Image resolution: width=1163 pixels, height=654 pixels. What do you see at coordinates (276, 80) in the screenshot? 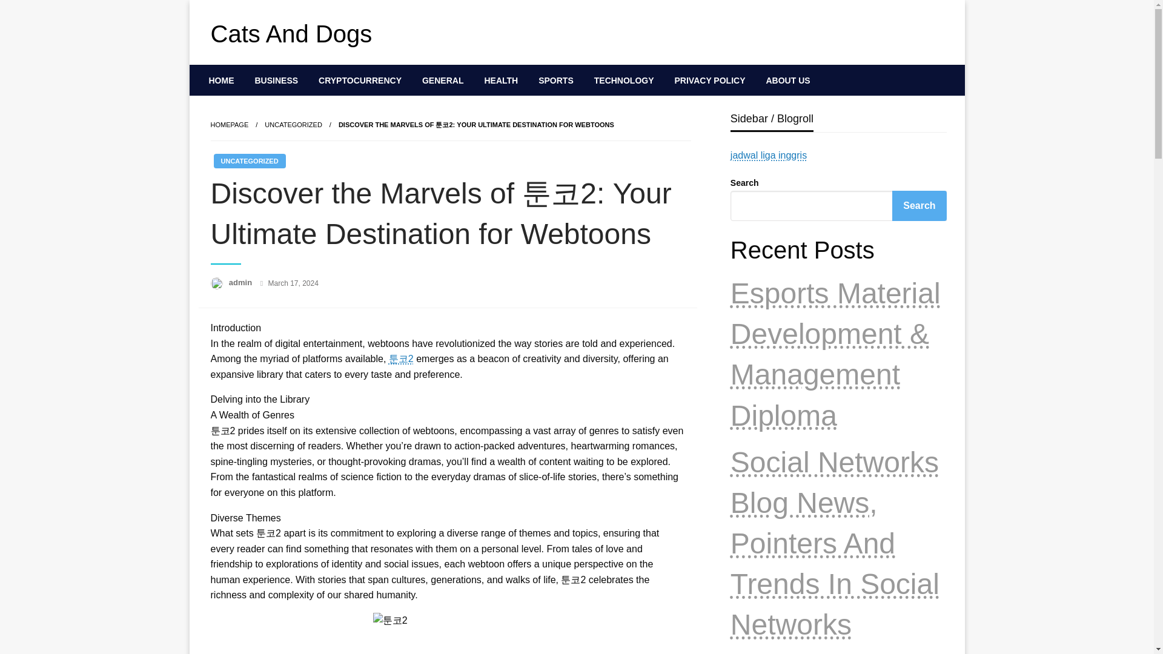
I see `BUSINESS` at bounding box center [276, 80].